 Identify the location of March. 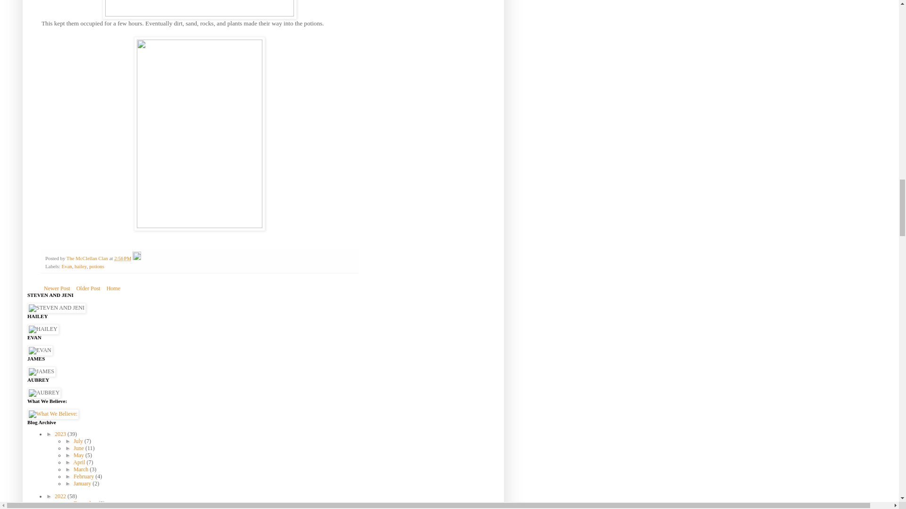
(81, 469).